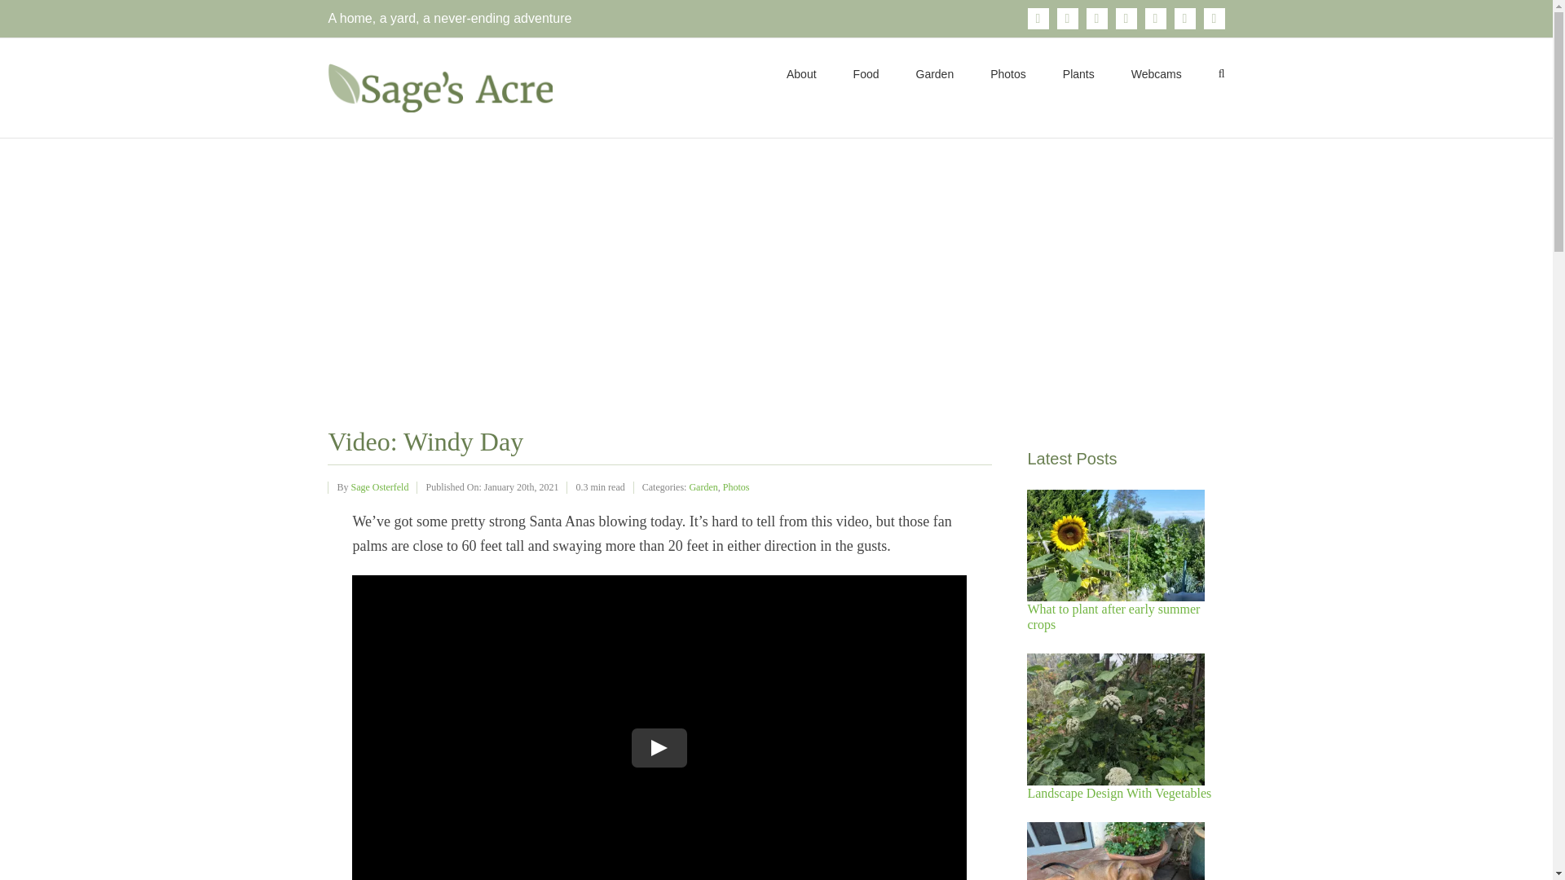 This screenshot has width=1565, height=880. What do you see at coordinates (1215, 18) in the screenshot?
I see `YouTube` at bounding box center [1215, 18].